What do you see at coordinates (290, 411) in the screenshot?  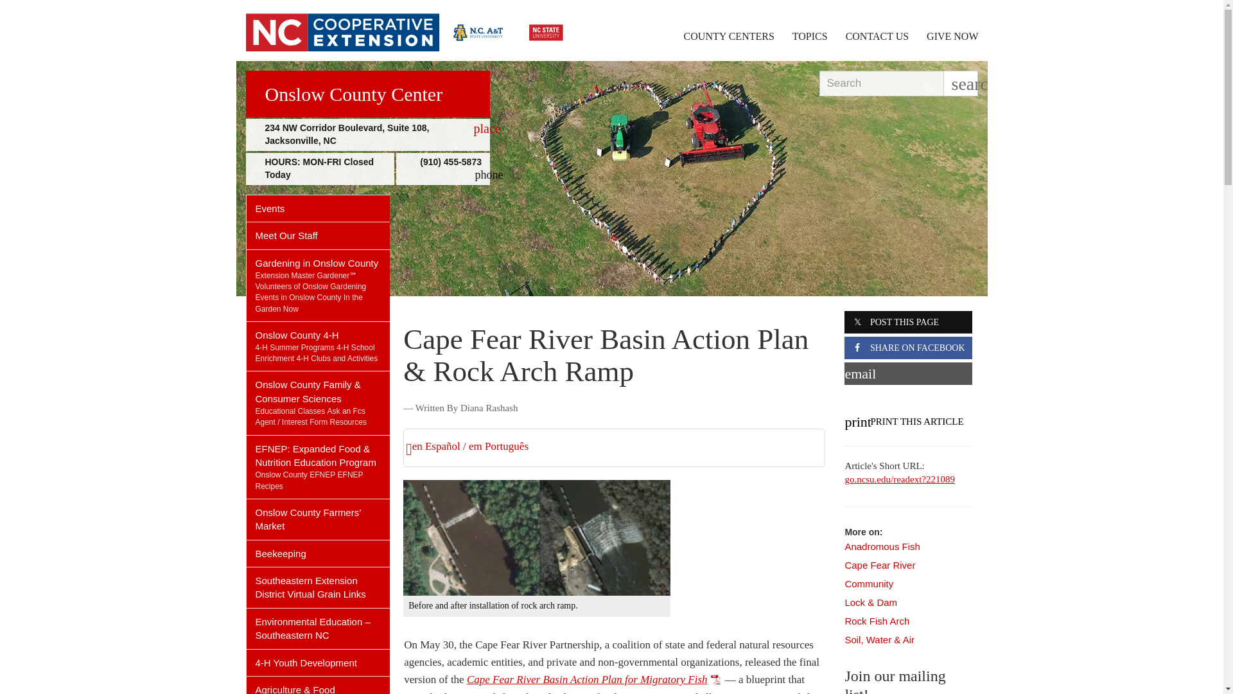 I see `Educational Classes` at bounding box center [290, 411].